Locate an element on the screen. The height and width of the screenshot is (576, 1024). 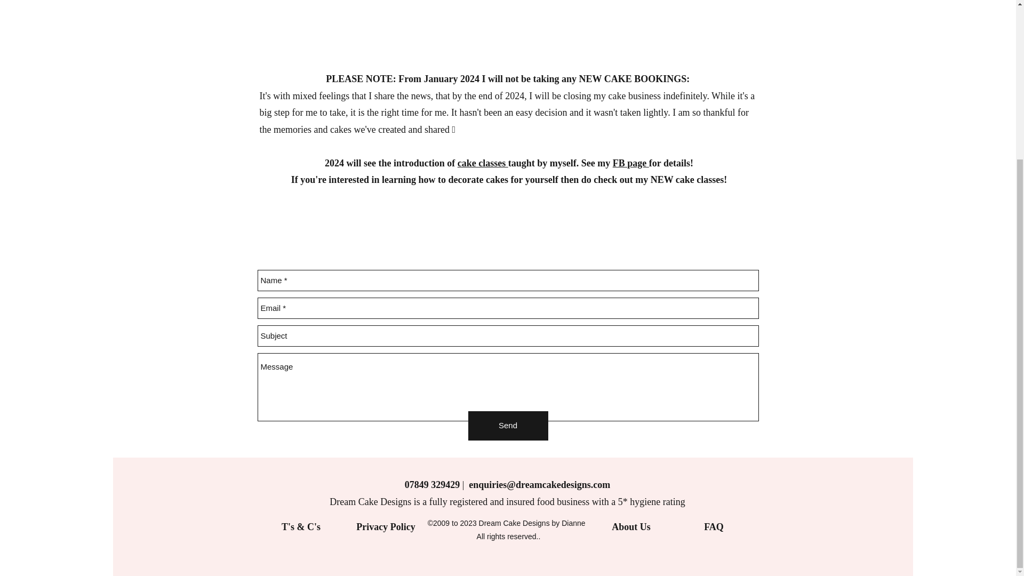
FB page  is located at coordinates (630, 162).